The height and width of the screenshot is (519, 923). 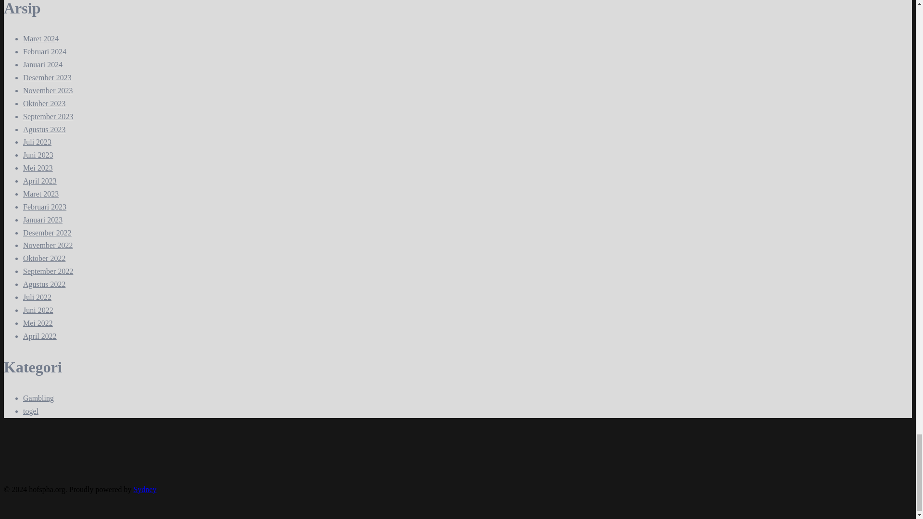 What do you see at coordinates (41, 38) in the screenshot?
I see `Maret 2024` at bounding box center [41, 38].